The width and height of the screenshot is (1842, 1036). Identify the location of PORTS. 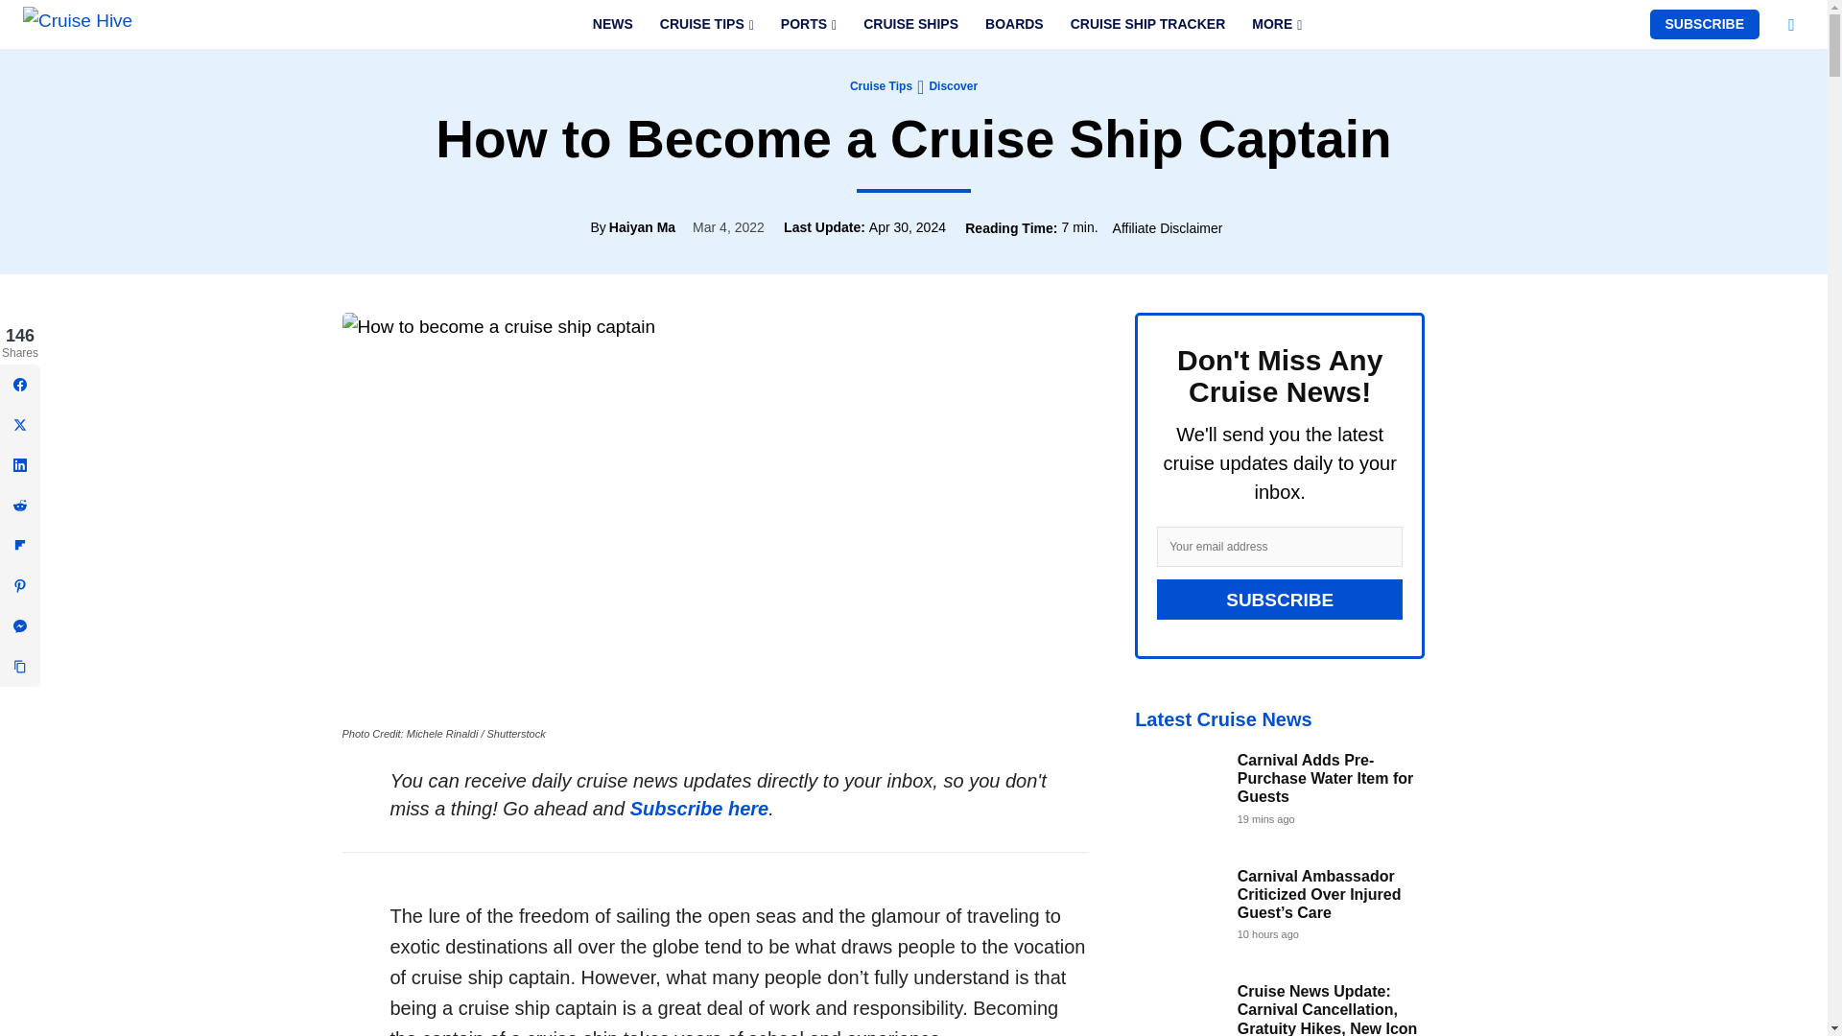
(808, 24).